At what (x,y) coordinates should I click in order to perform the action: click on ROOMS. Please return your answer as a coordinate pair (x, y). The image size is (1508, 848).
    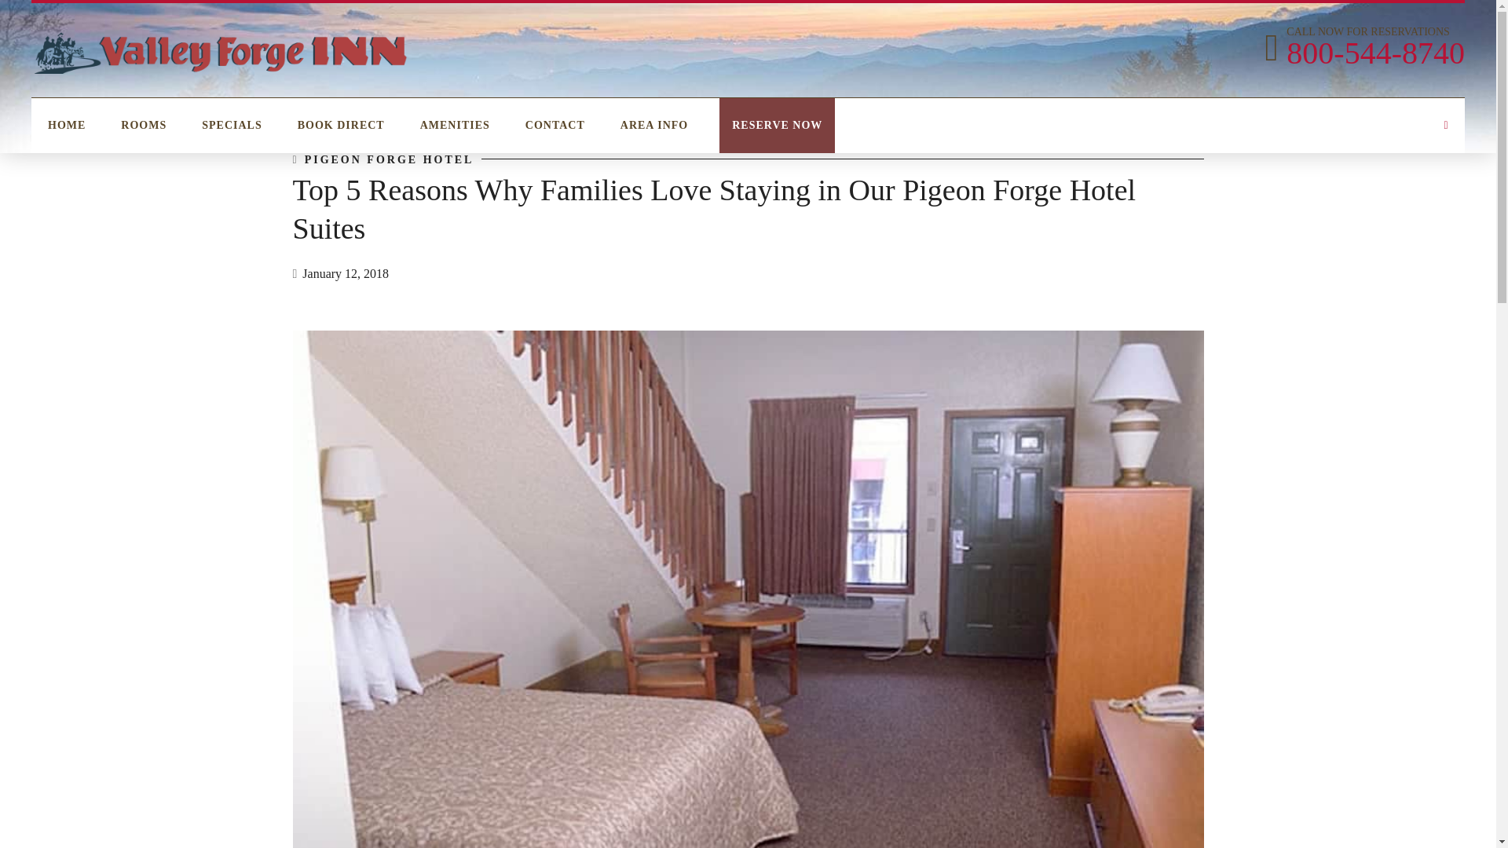
    Looking at the image, I should click on (653, 126).